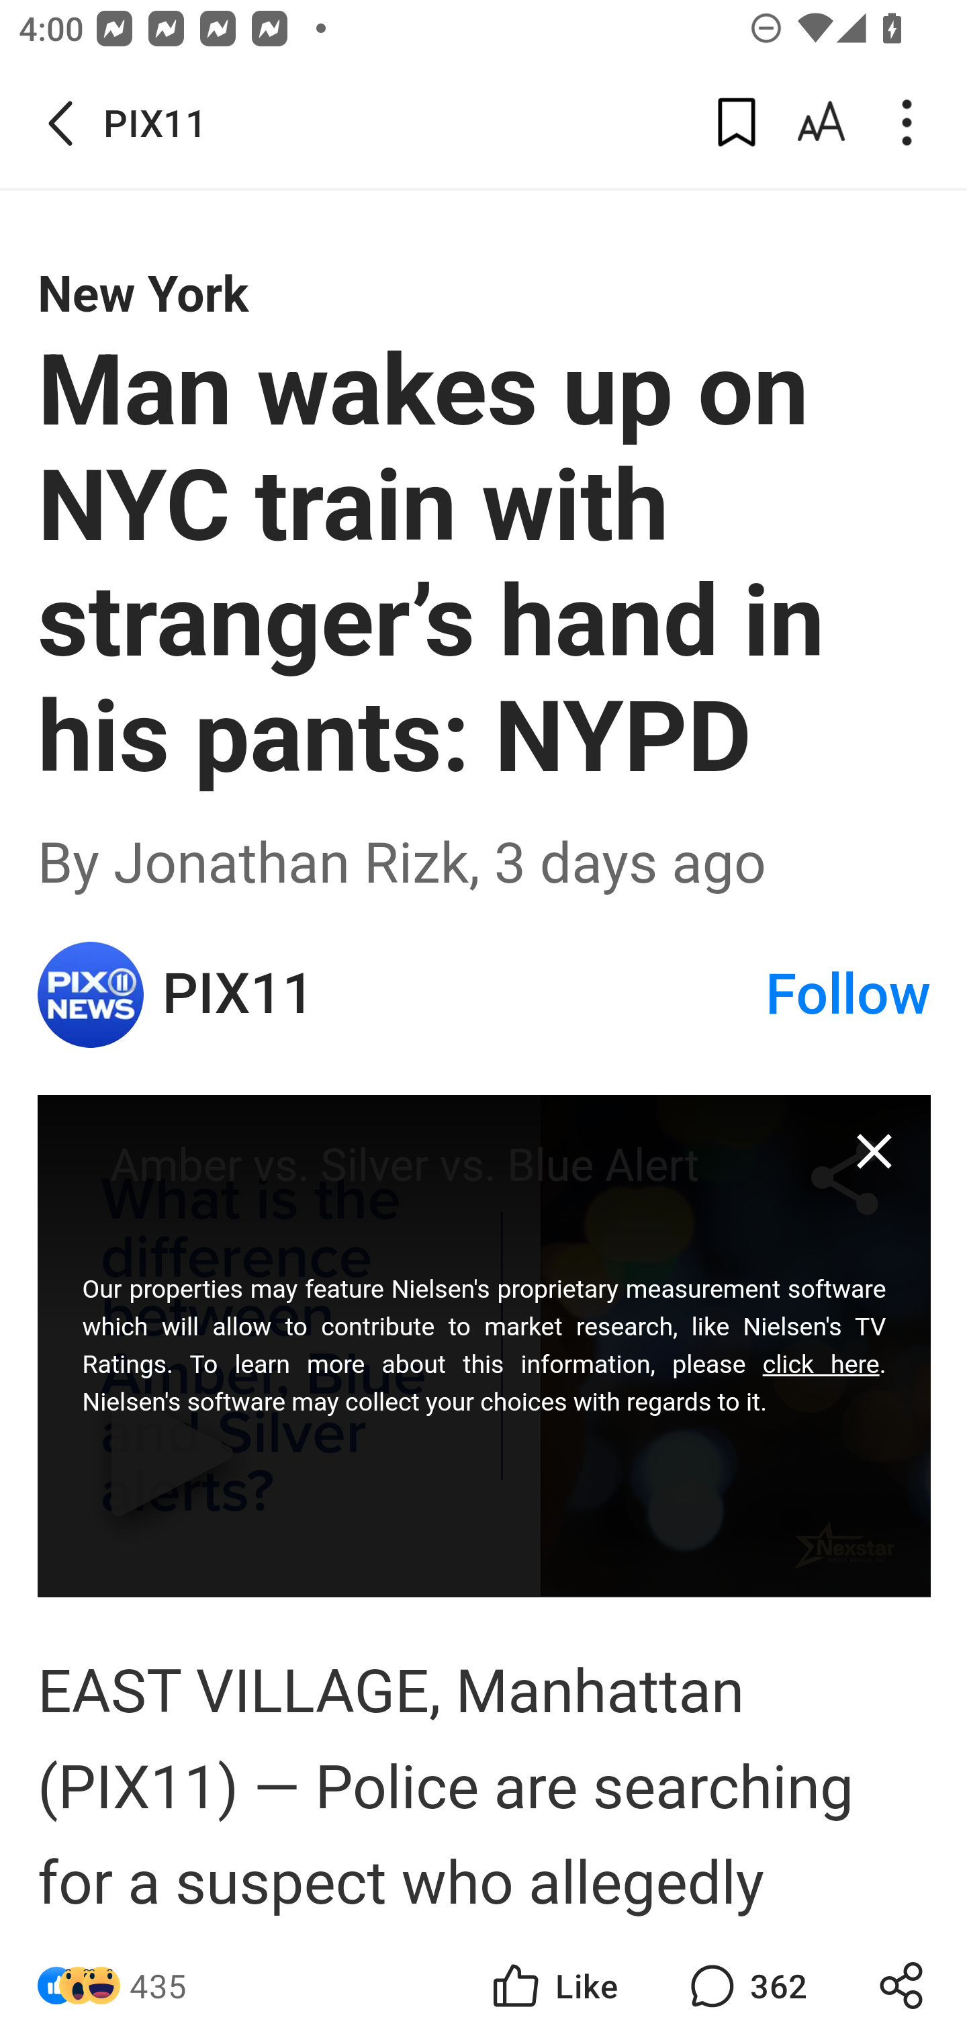  I want to click on Amber vs. Silver vs. Blue Alert, so click(485, 1345).